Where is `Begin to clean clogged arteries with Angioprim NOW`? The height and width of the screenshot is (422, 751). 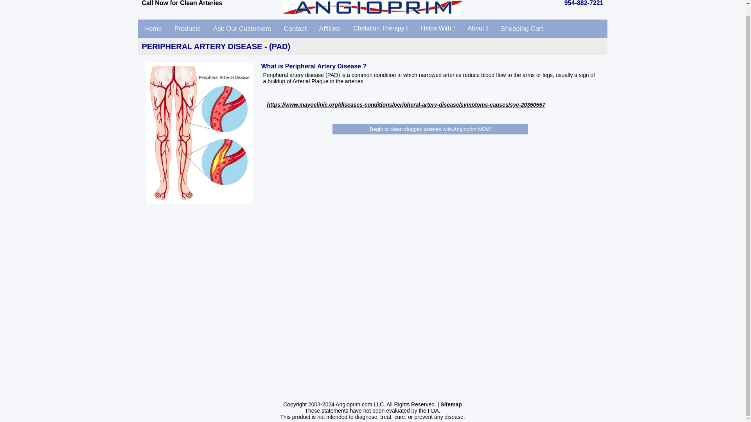 Begin to clean clogged arteries with Angioprim NOW is located at coordinates (430, 129).